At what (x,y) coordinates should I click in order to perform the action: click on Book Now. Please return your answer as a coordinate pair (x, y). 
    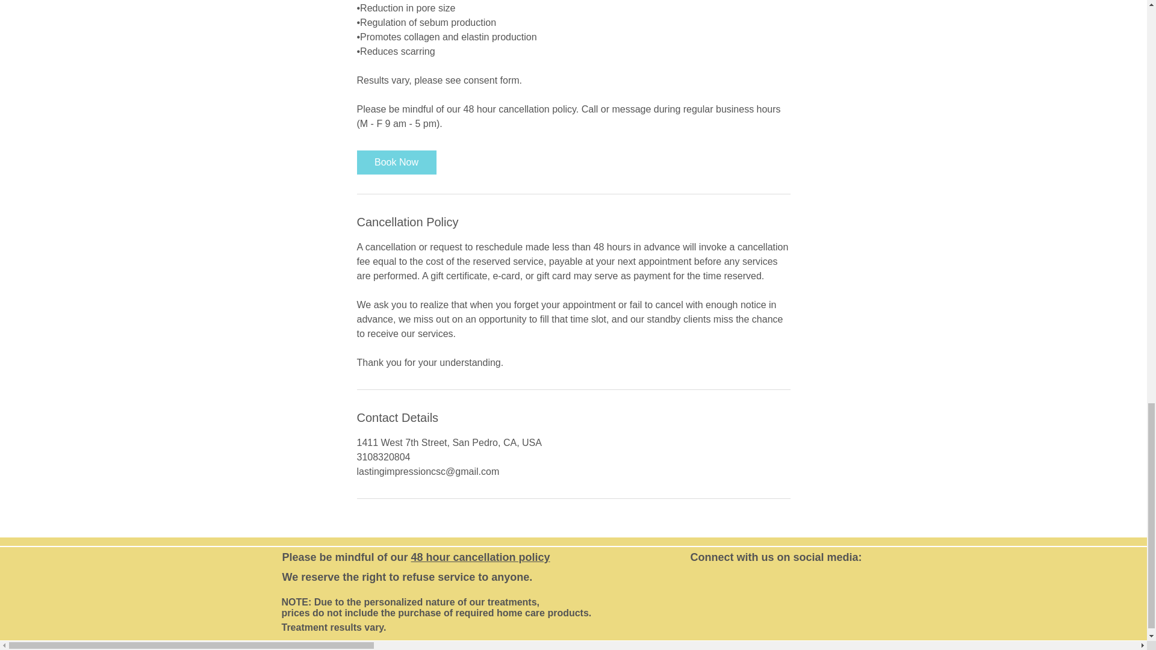
    Looking at the image, I should click on (396, 162).